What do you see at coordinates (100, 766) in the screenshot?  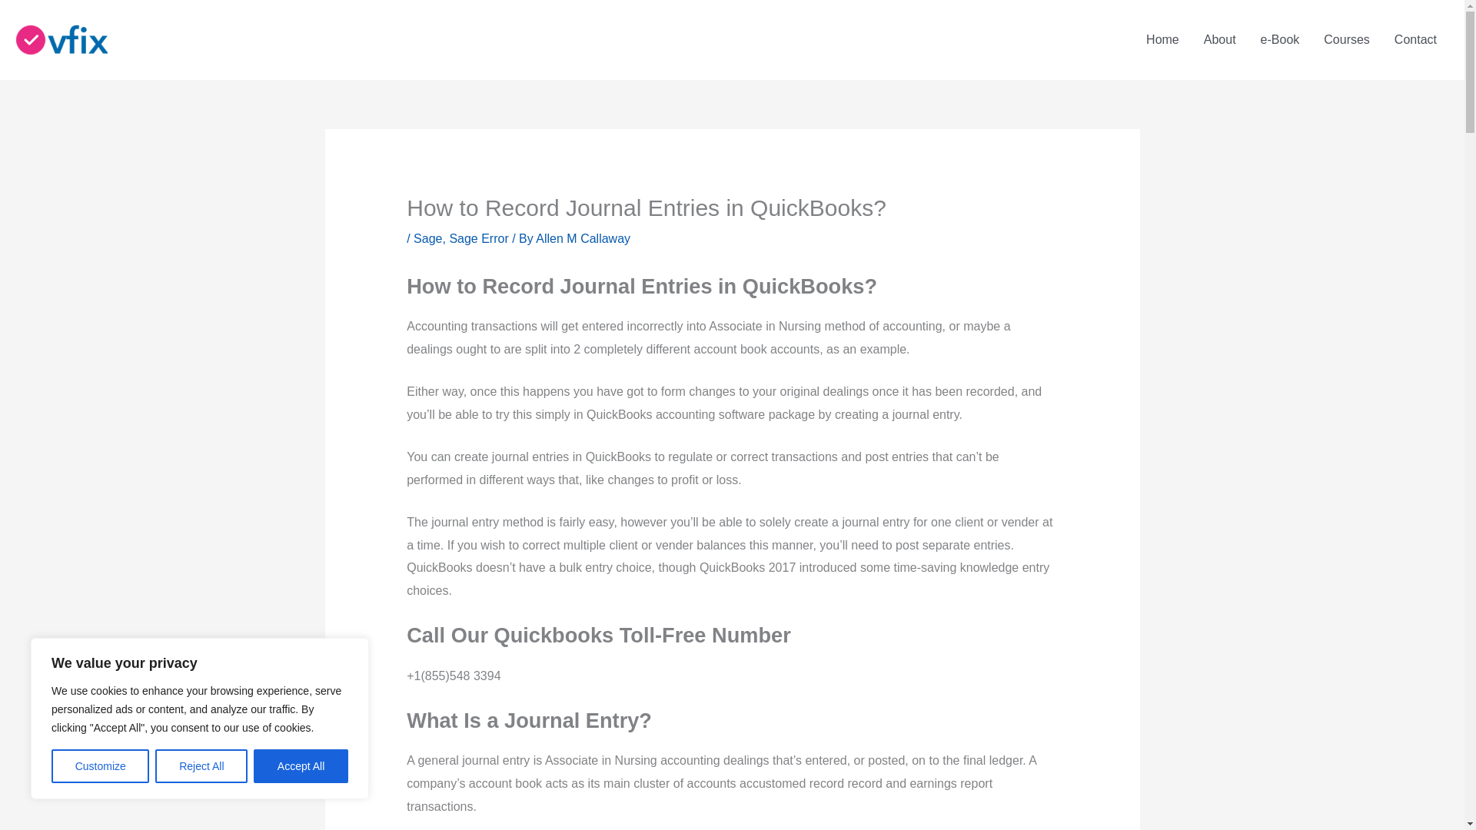 I see `Customize` at bounding box center [100, 766].